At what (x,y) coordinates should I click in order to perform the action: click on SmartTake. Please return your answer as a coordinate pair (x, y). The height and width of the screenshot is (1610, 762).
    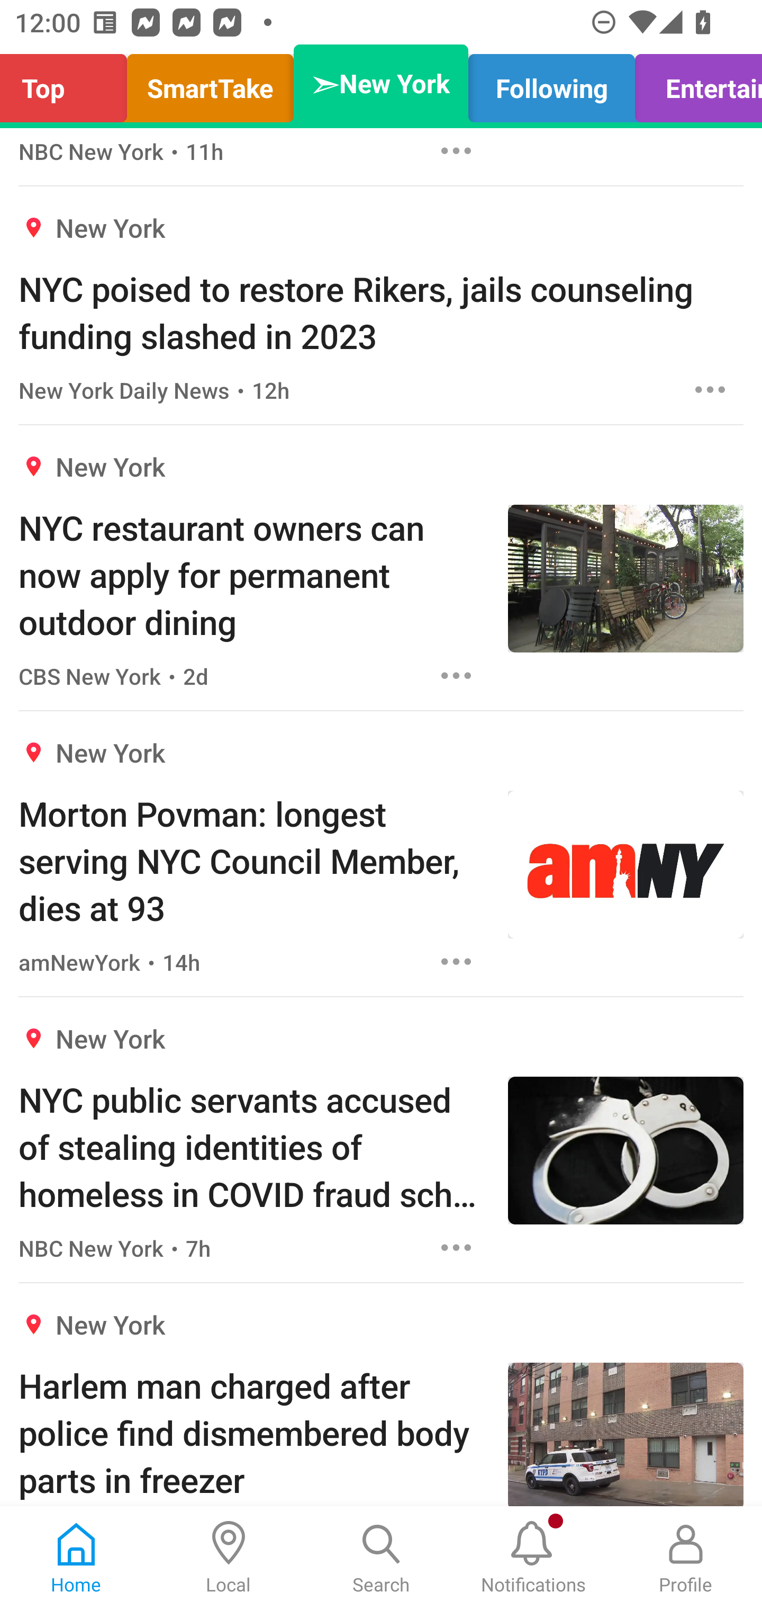
    Looking at the image, I should click on (210, 84).